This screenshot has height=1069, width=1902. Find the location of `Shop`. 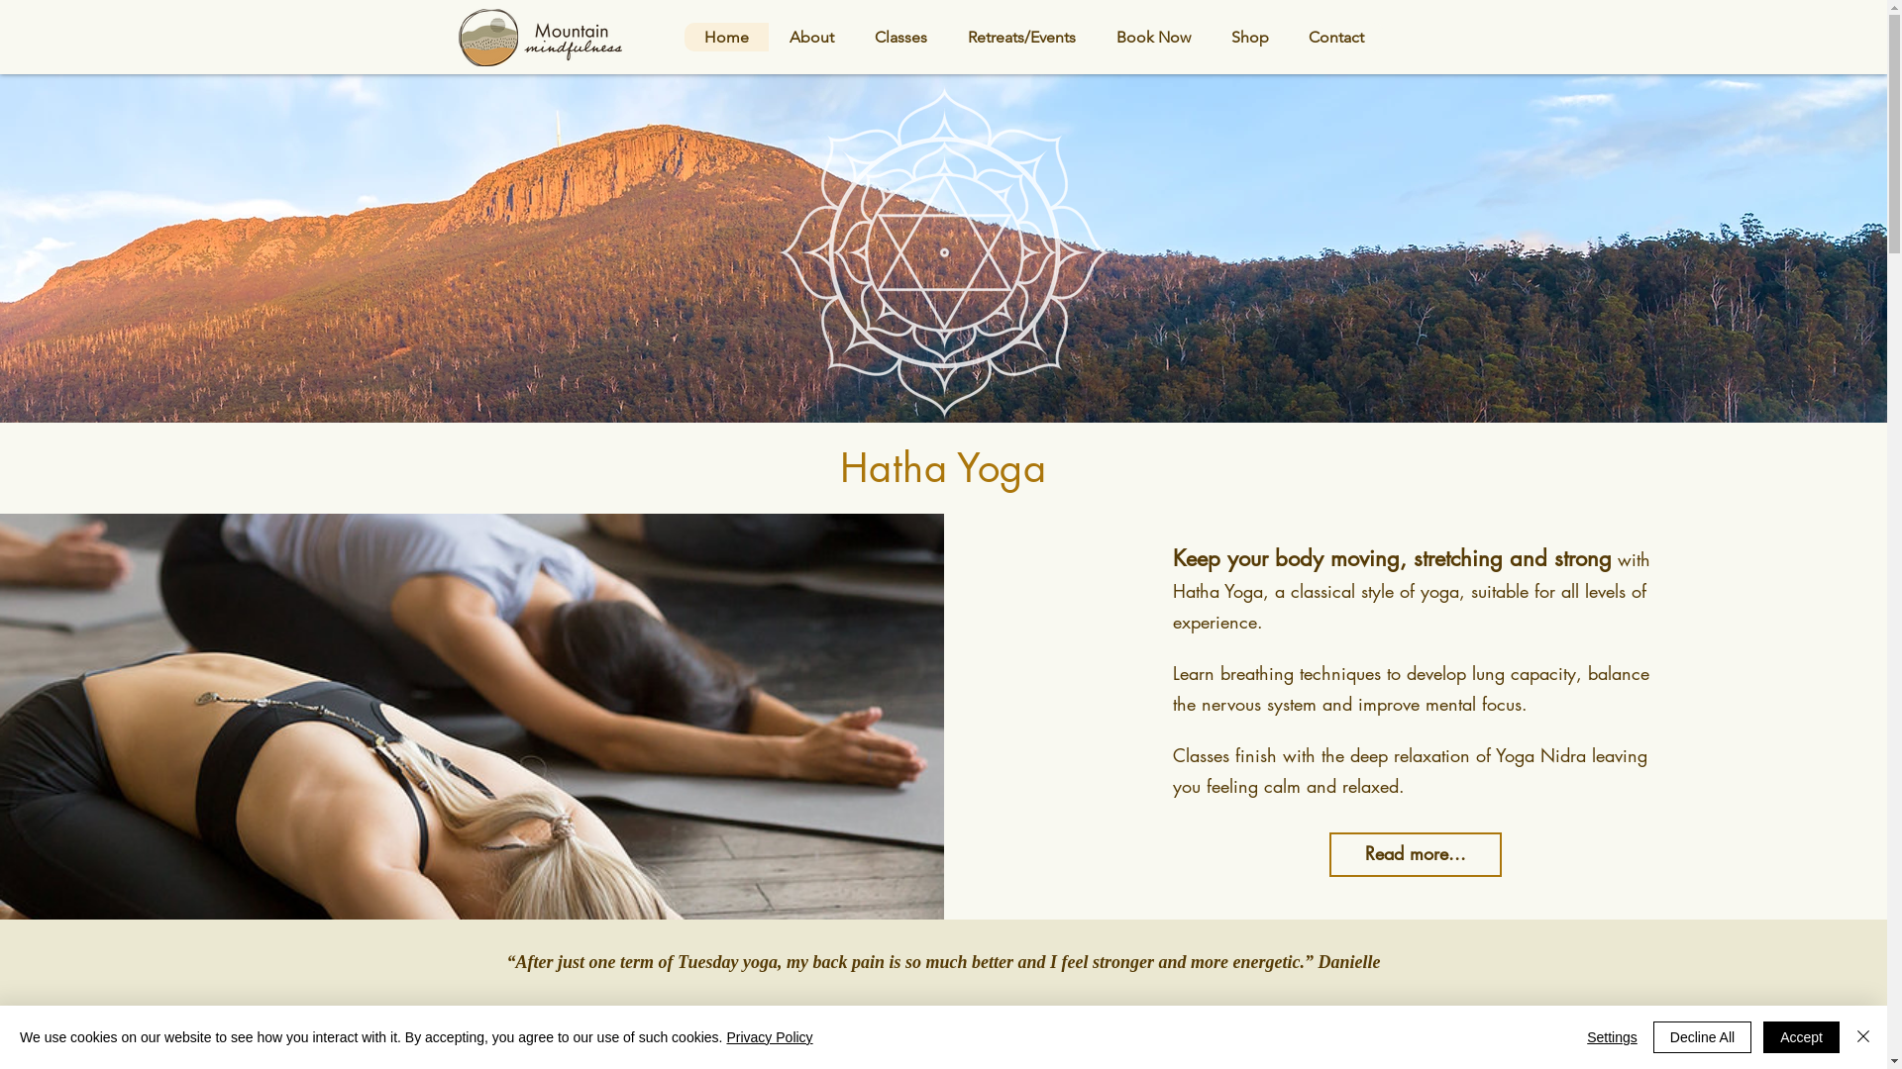

Shop is located at coordinates (1250, 38).